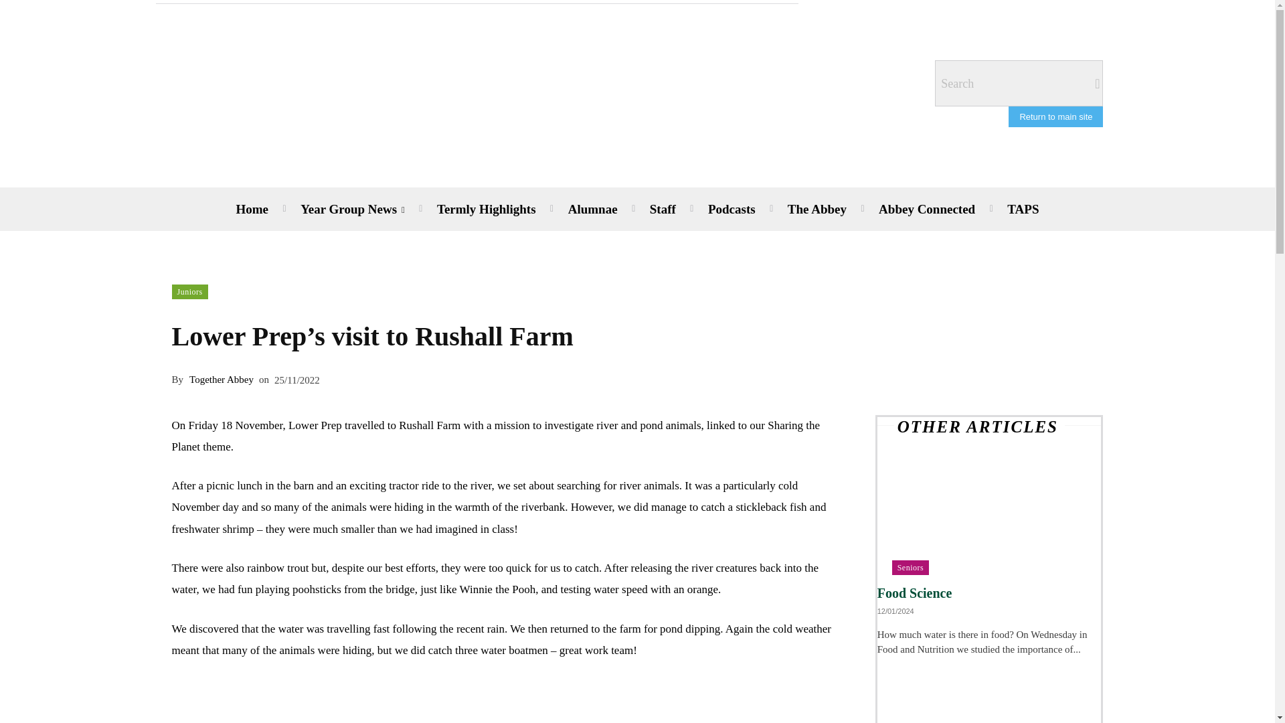  I want to click on Termly Highlights, so click(487, 209).